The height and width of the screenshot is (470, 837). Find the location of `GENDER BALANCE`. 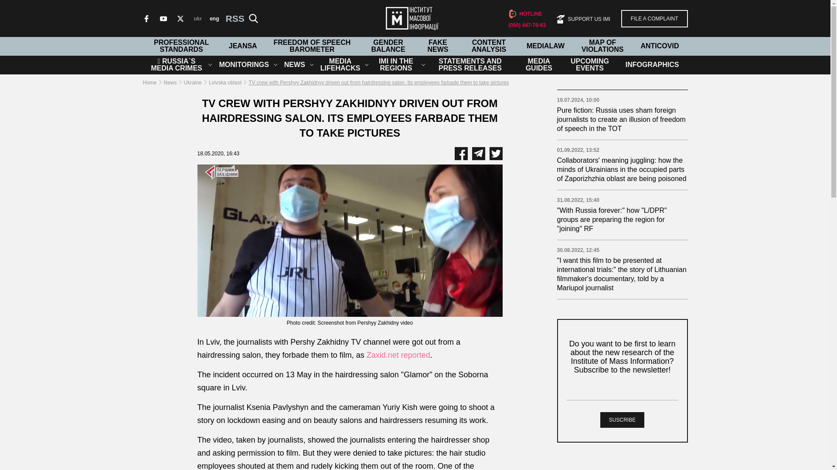

GENDER BALANCE is located at coordinates (388, 46).